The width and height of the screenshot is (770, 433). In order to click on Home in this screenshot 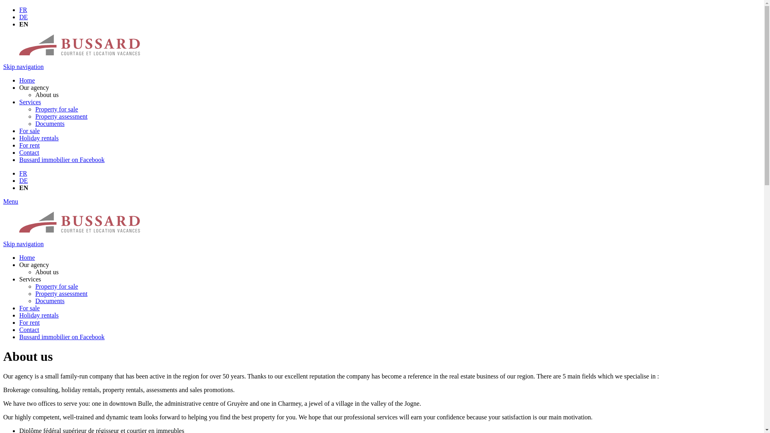, I will do `click(27, 80)`.